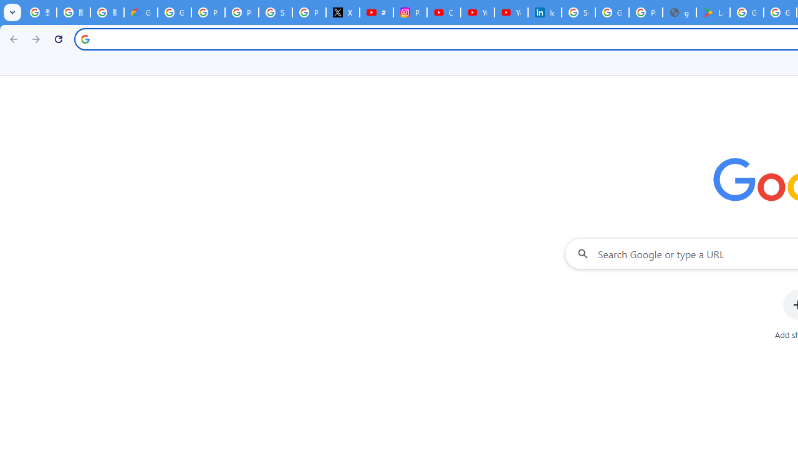 This screenshot has width=798, height=449. What do you see at coordinates (242, 12) in the screenshot?
I see `Privacy Help Center - Policies Help` at bounding box center [242, 12].